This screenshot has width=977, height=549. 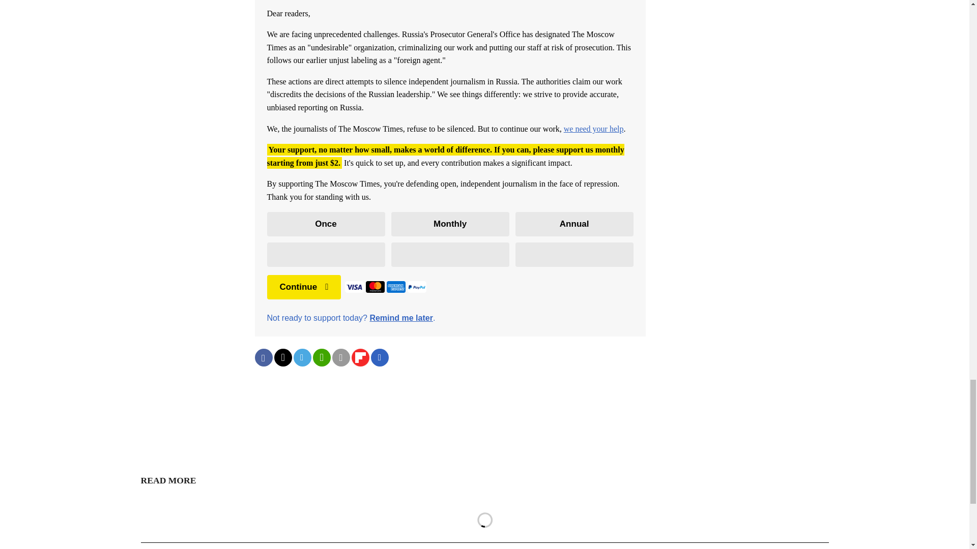 I want to click on Share on Flipboard, so click(x=360, y=357).